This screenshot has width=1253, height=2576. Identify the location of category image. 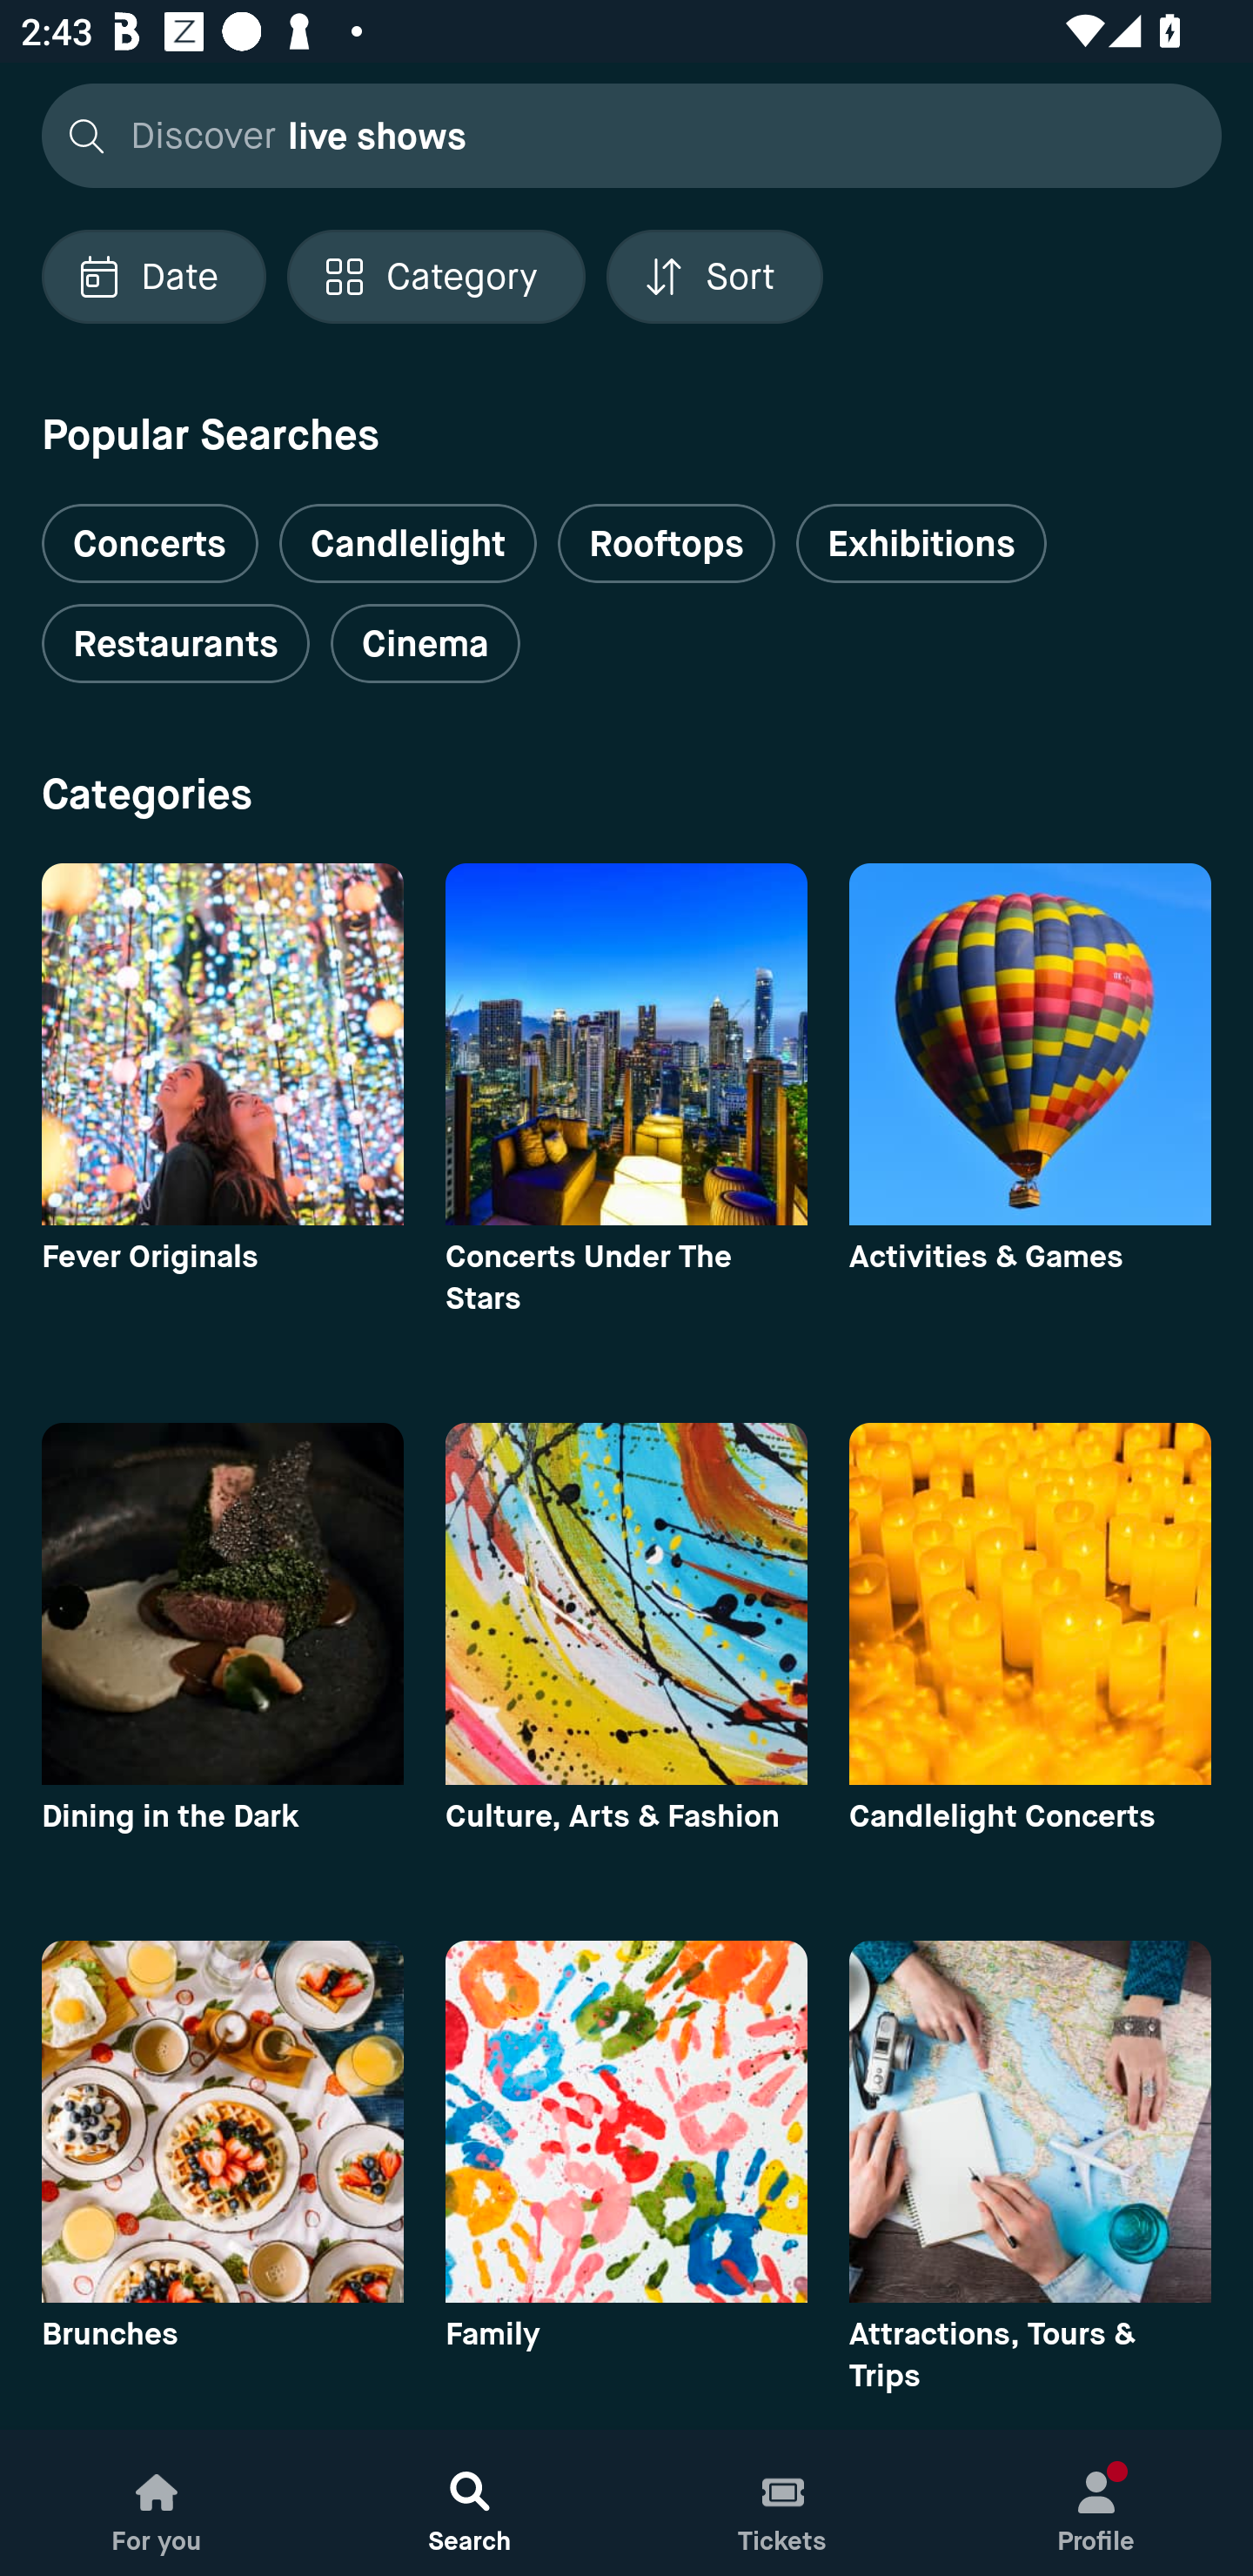
(222, 2121).